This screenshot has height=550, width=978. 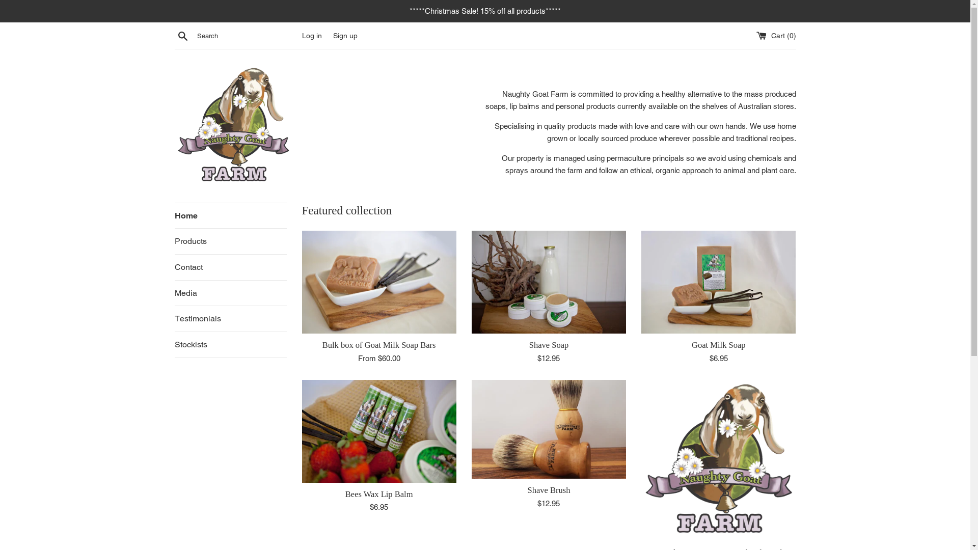 I want to click on Contact, so click(x=230, y=267).